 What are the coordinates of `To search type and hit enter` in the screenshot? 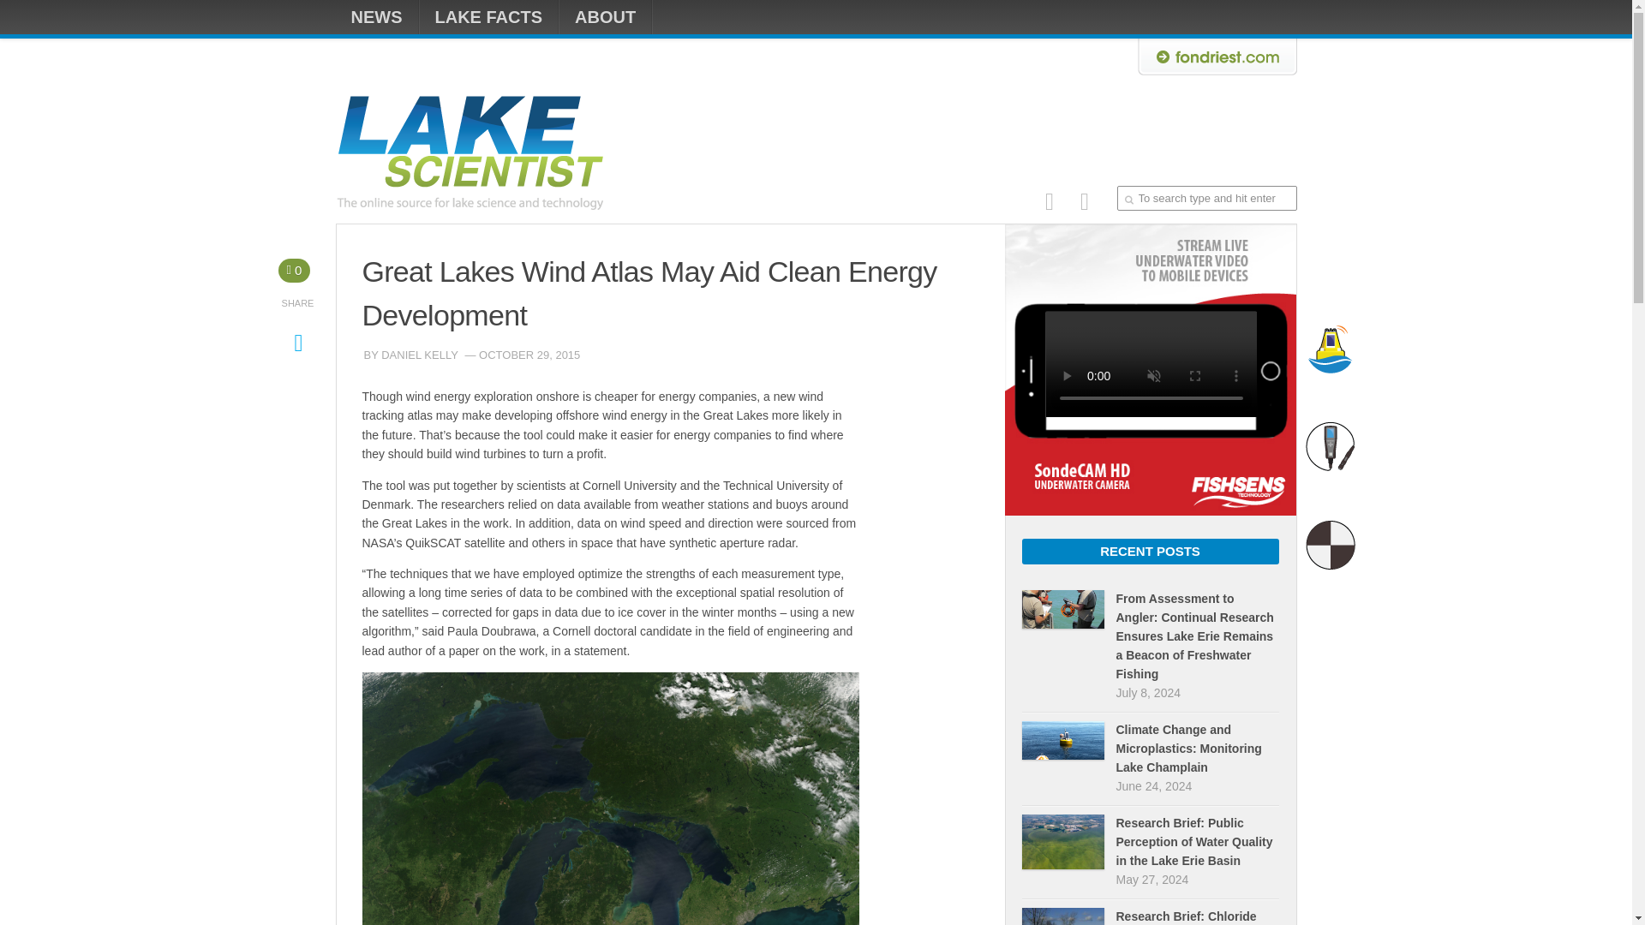 It's located at (1206, 199).